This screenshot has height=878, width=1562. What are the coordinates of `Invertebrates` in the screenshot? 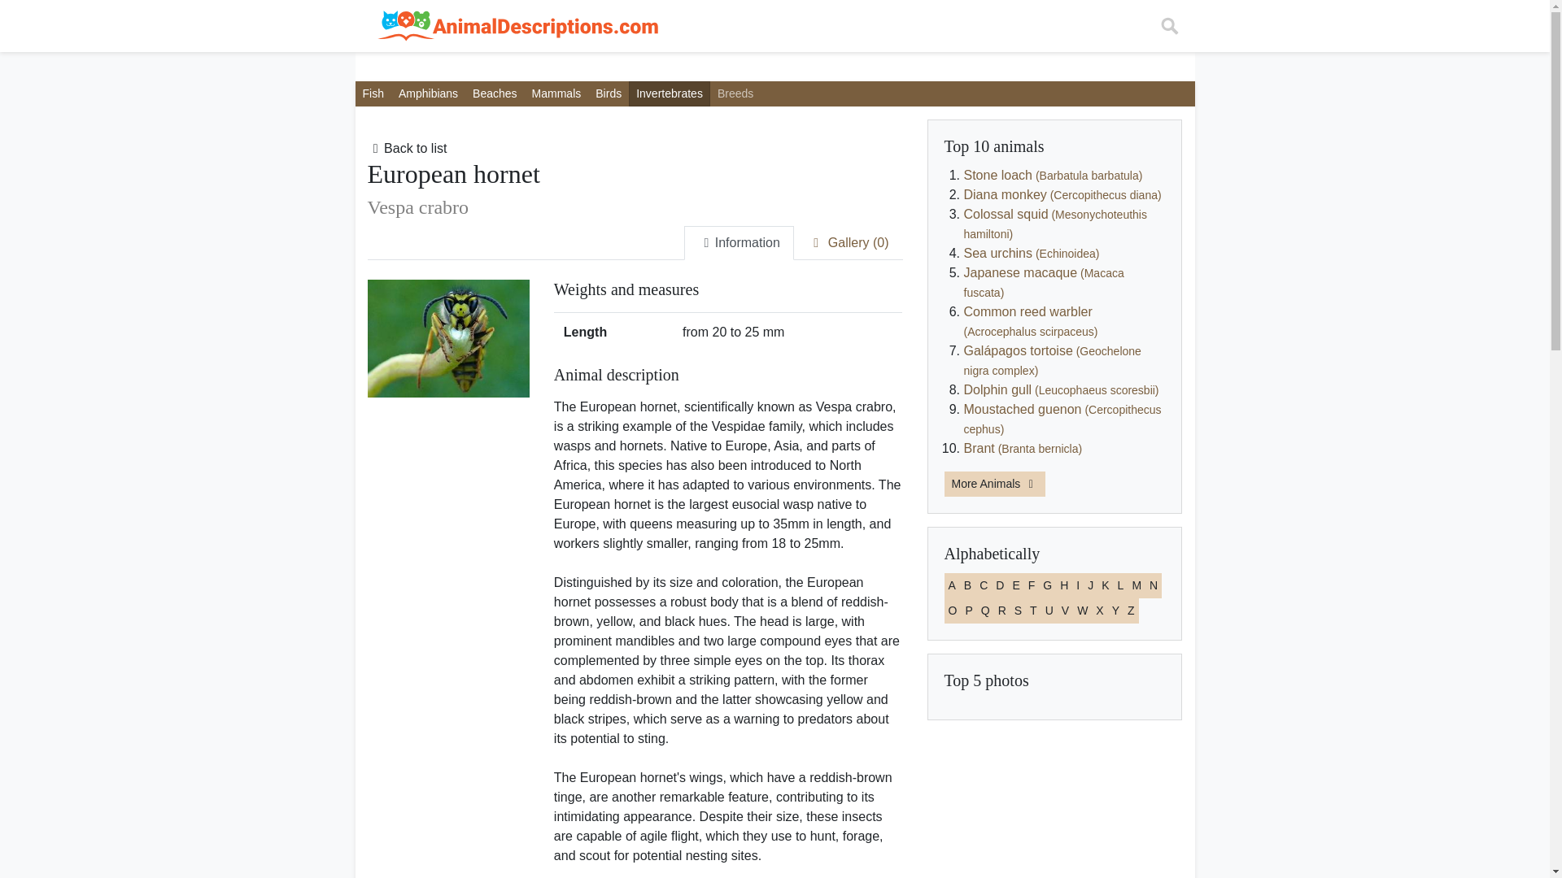 It's located at (670, 93).